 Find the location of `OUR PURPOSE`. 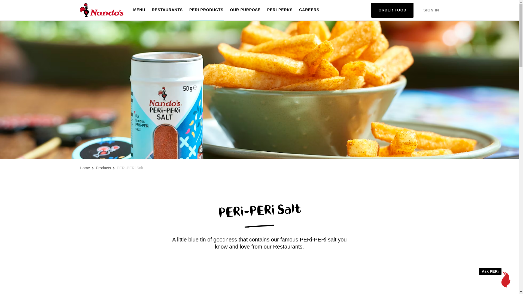

OUR PURPOSE is located at coordinates (245, 10).